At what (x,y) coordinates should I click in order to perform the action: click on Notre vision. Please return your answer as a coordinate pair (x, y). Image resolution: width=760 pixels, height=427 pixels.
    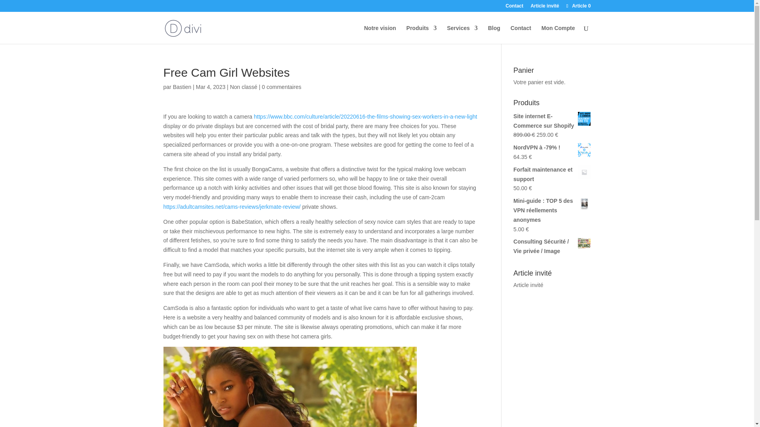
    Looking at the image, I should click on (380, 34).